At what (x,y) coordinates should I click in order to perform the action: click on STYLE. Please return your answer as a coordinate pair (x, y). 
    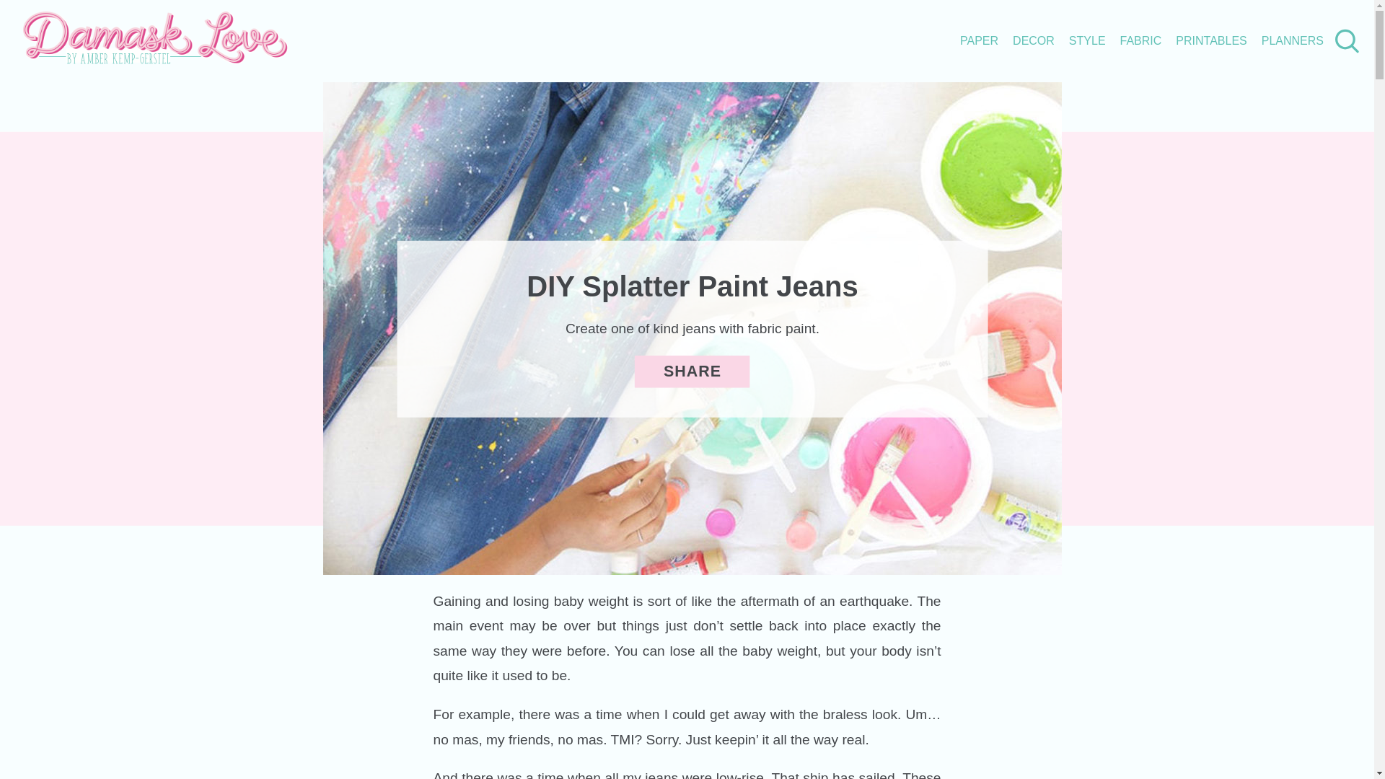
    Looking at the image, I should click on (1087, 40).